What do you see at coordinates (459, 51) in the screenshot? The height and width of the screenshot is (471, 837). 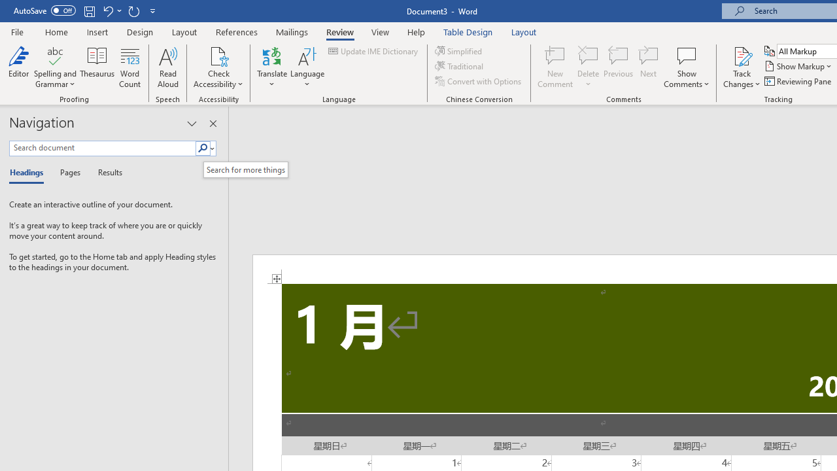 I see `Simplified` at bounding box center [459, 51].